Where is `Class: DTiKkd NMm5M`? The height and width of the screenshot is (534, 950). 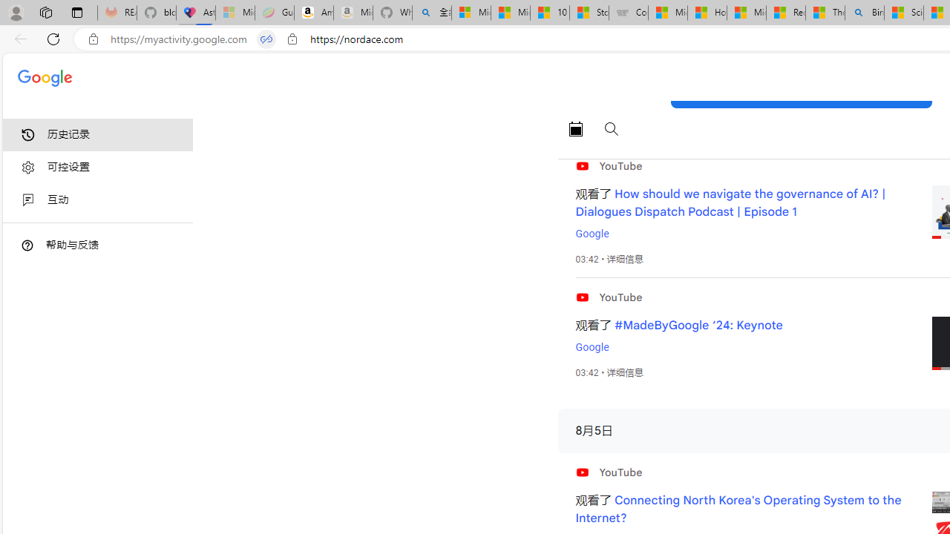
Class: DTiKkd NMm5M is located at coordinates (27, 245).